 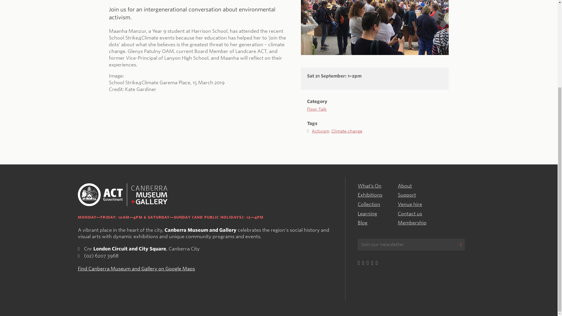 What do you see at coordinates (410, 204) in the screenshot?
I see `Venue hire` at bounding box center [410, 204].